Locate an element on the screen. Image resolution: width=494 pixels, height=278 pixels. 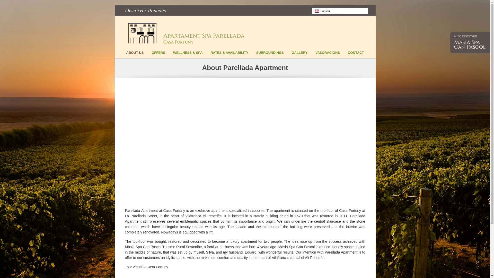
ABOUT US is located at coordinates (135, 54).